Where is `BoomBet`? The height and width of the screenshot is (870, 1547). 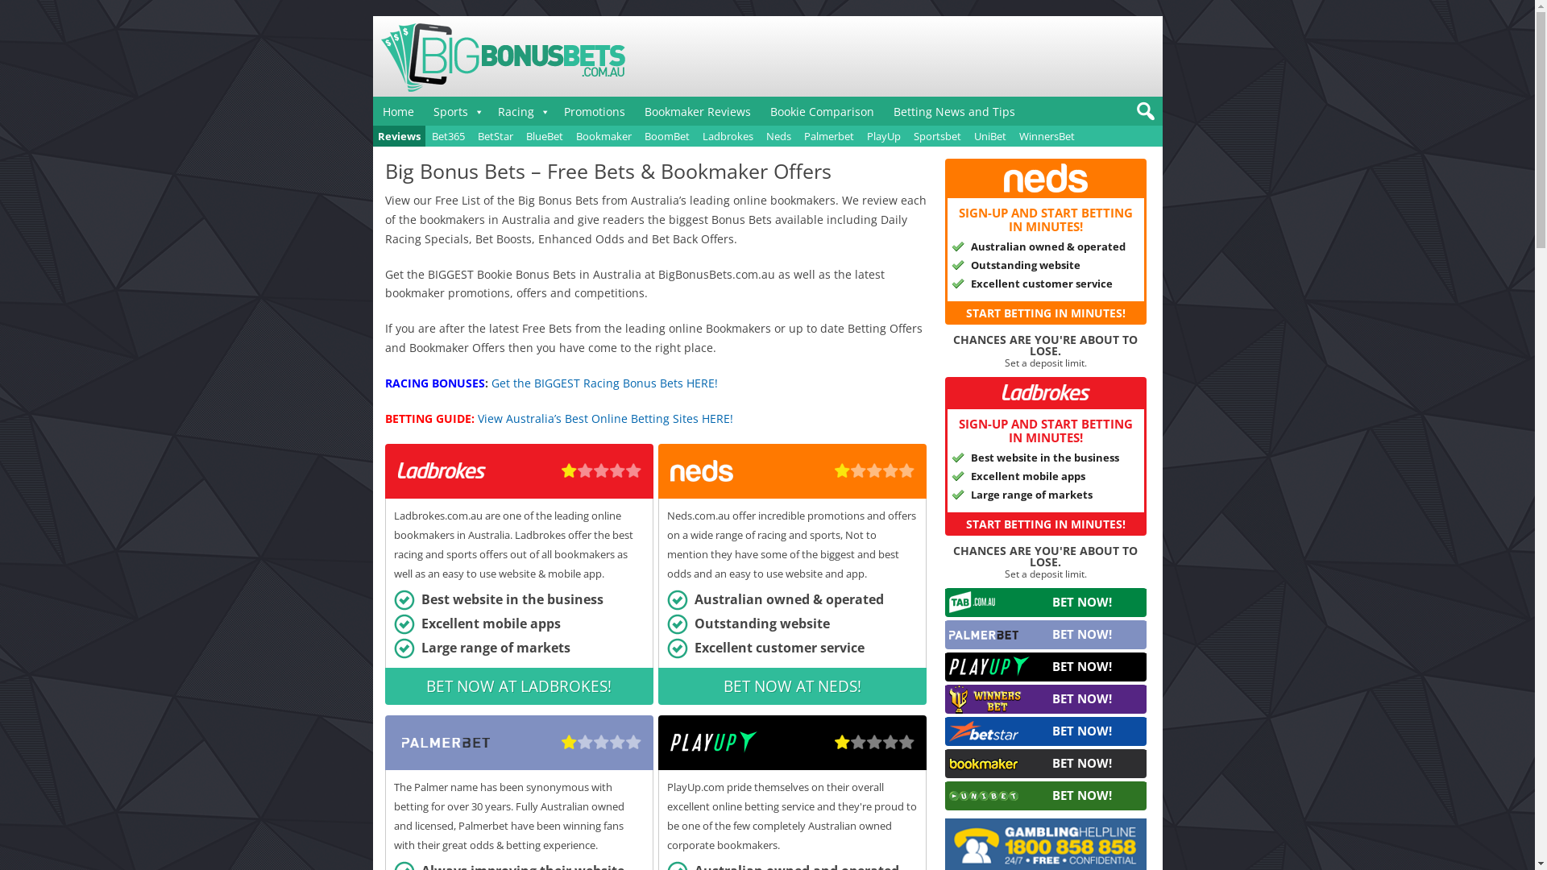 BoomBet is located at coordinates (667, 135).